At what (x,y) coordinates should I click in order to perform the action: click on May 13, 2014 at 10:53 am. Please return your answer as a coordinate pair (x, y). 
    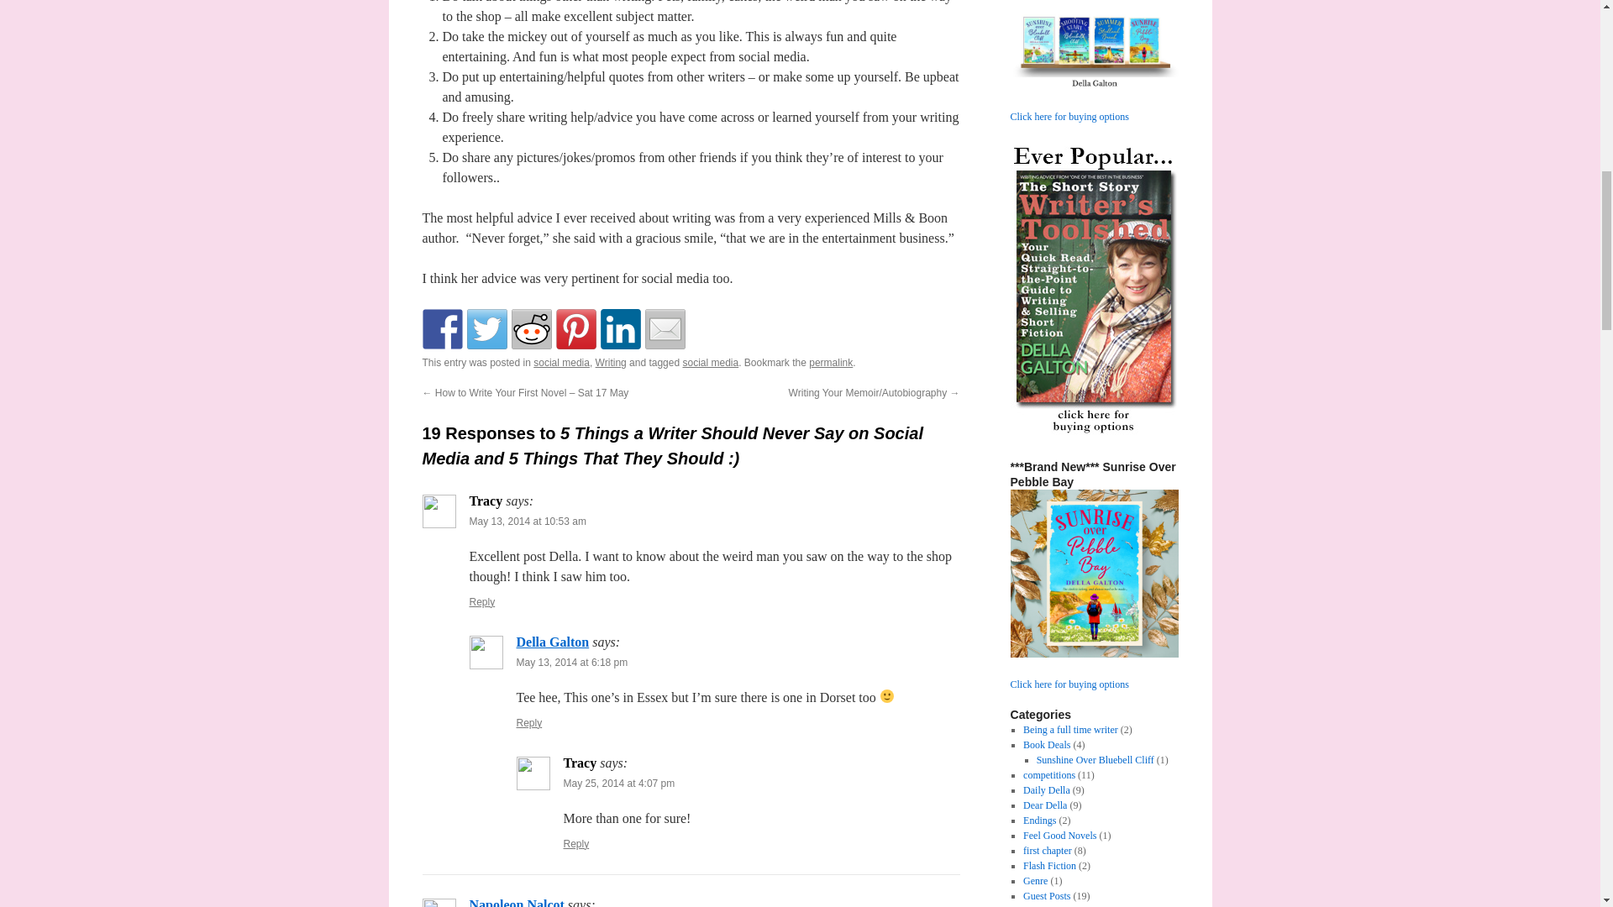
    Looking at the image, I should click on (527, 521).